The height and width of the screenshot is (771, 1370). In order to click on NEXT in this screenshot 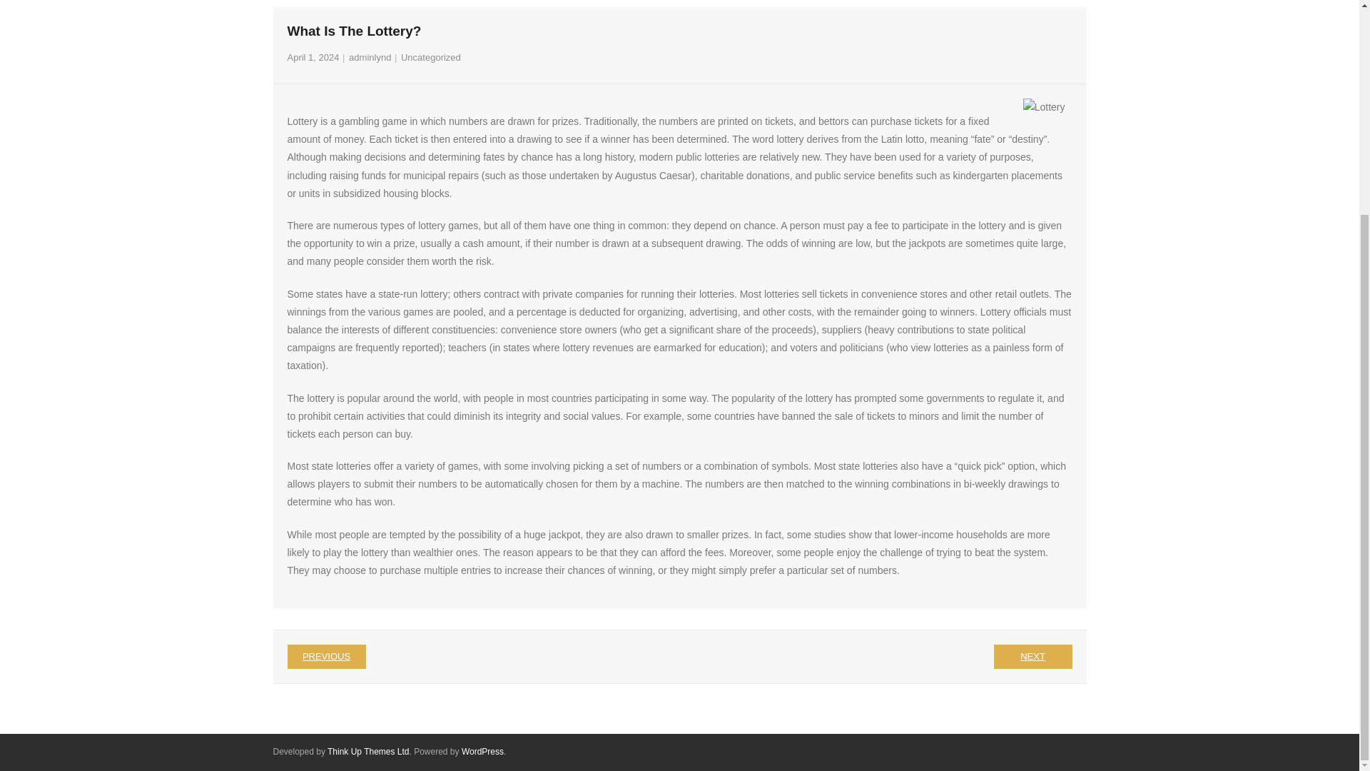, I will do `click(1032, 657)`.